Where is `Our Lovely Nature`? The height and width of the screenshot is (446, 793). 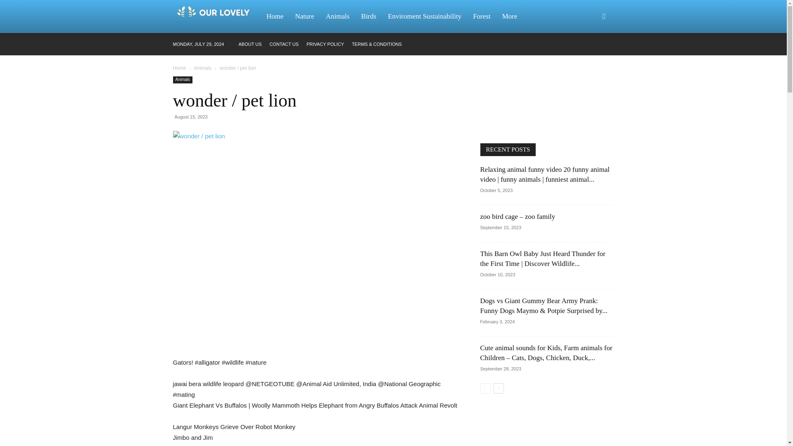
Our Lovely Nature is located at coordinates (216, 17).